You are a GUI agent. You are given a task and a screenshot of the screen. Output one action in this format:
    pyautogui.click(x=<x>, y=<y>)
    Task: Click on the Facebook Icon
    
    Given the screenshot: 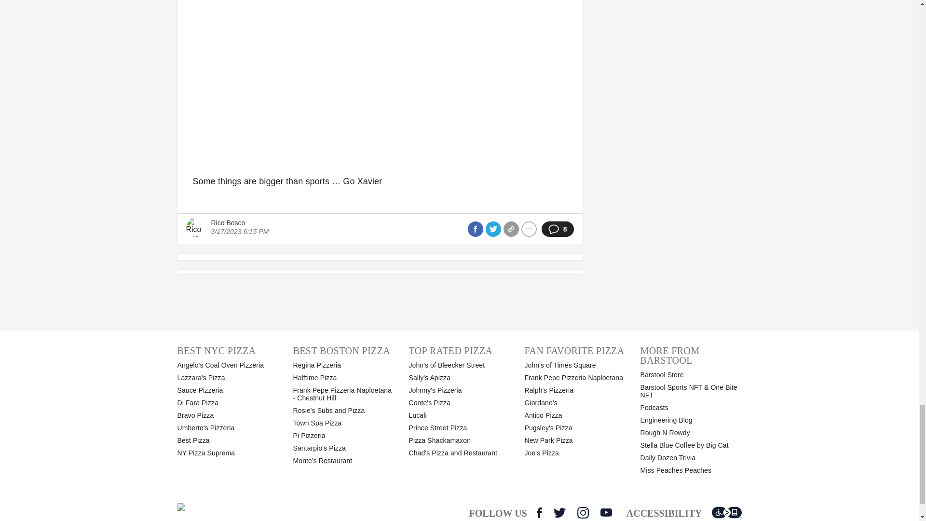 What is the action you would take?
    pyautogui.click(x=539, y=512)
    